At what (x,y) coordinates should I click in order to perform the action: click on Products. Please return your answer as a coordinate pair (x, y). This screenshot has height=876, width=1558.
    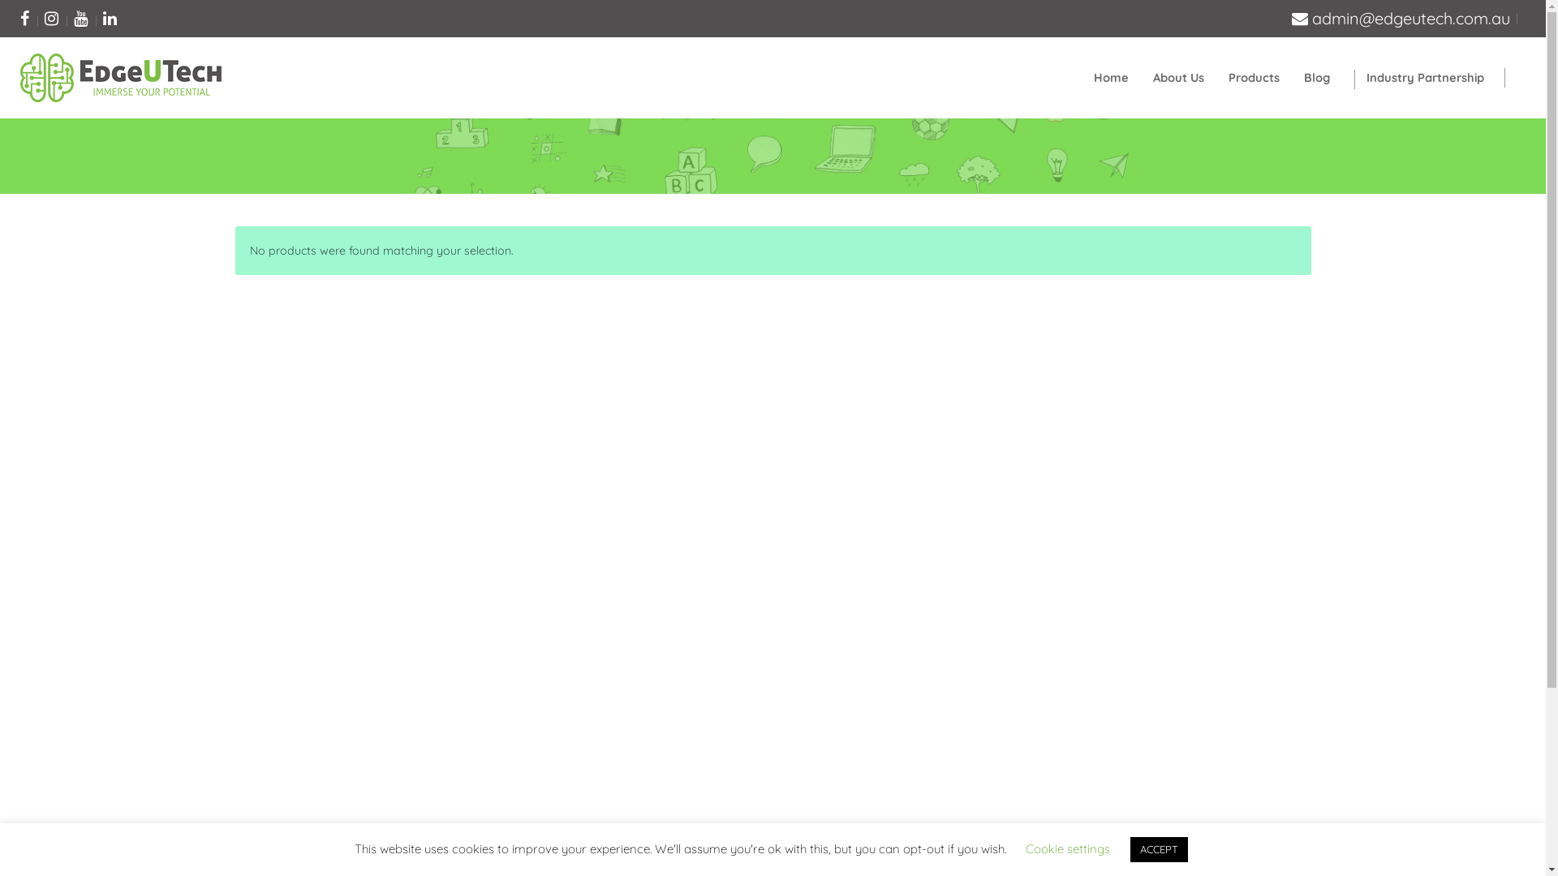
    Looking at the image, I should click on (1255, 78).